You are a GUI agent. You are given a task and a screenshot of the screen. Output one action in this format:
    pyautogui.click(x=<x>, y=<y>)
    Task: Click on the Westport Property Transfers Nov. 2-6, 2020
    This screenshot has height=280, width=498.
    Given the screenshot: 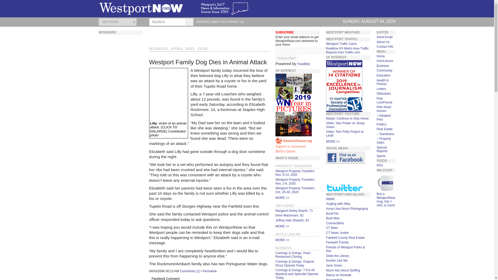 What is the action you would take?
    pyautogui.click(x=297, y=145)
    